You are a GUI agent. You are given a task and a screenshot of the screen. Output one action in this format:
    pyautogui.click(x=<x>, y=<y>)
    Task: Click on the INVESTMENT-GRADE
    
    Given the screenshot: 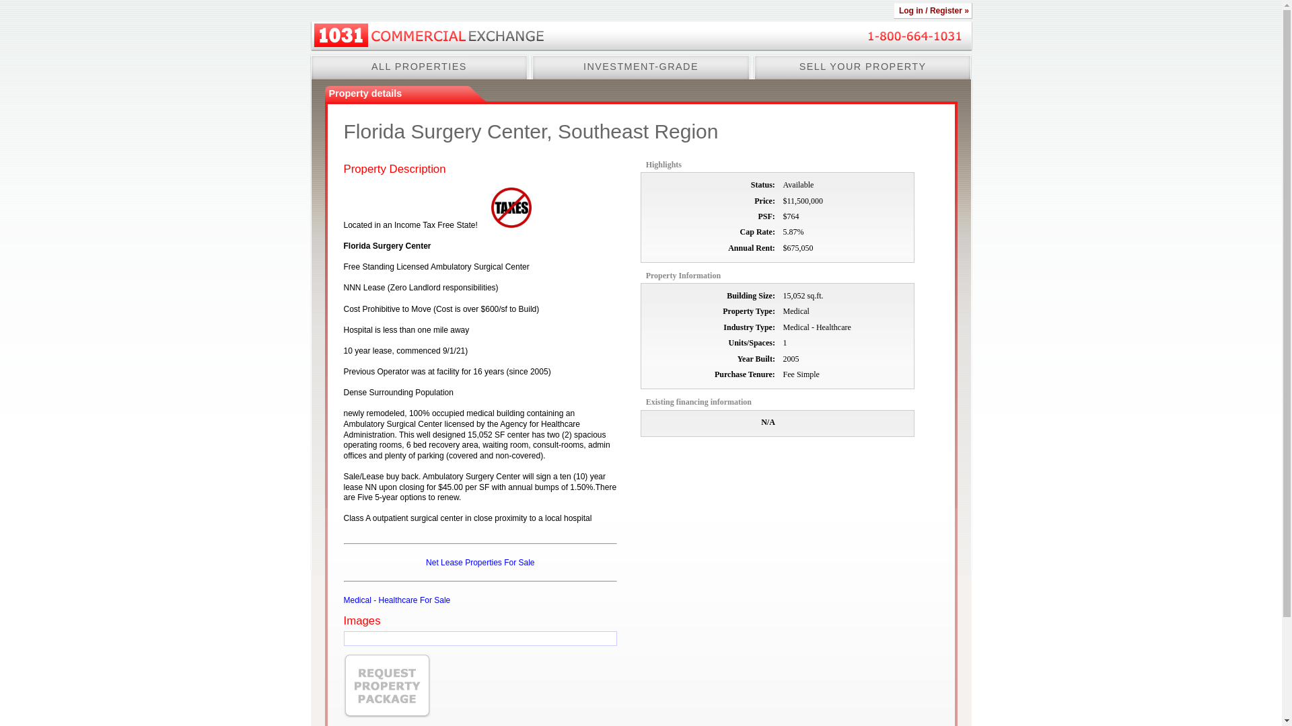 What is the action you would take?
    pyautogui.click(x=641, y=67)
    